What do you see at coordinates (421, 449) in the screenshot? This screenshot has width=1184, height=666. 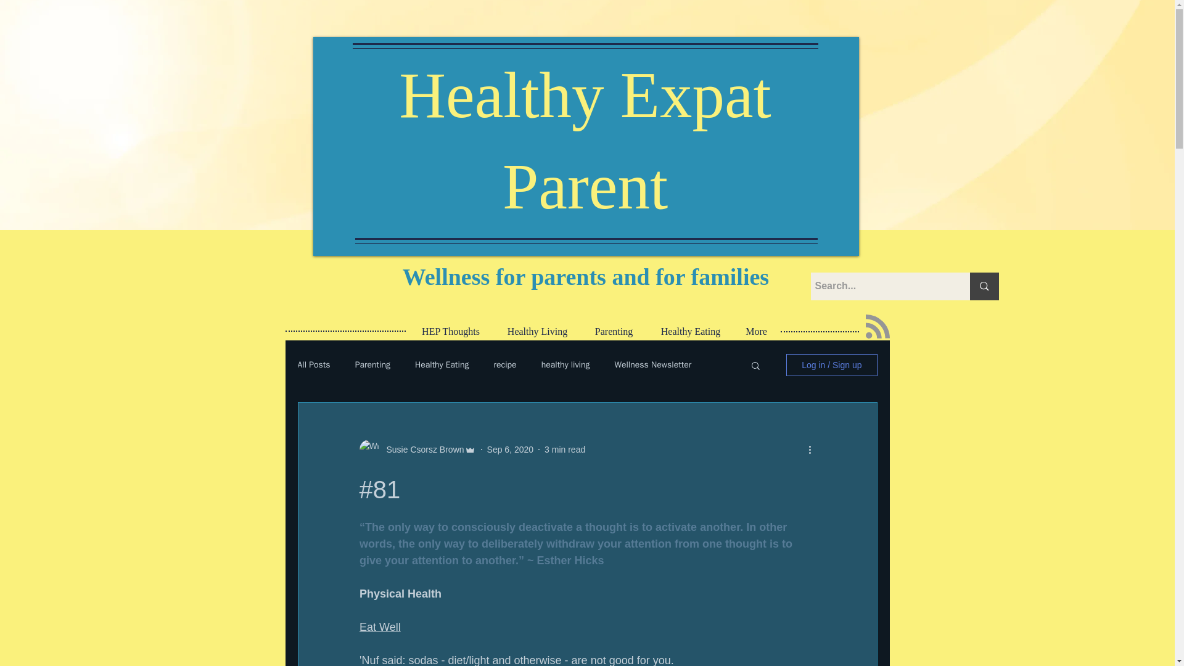 I see `Susie Csorsz Brown` at bounding box center [421, 449].